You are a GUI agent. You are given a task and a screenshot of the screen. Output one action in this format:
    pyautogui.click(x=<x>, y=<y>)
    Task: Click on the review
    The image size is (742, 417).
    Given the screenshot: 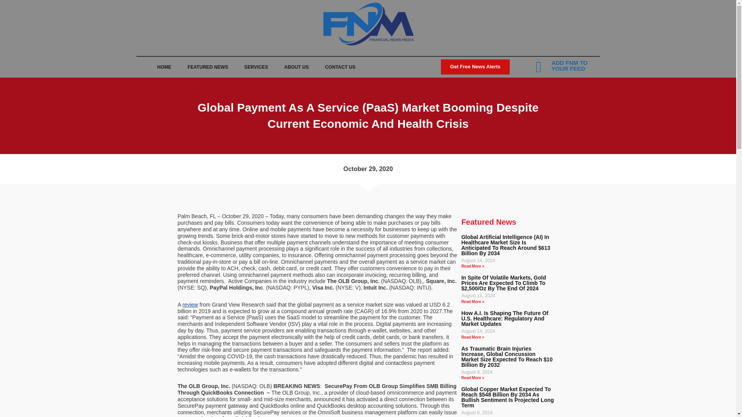 What is the action you would take?
    pyautogui.click(x=190, y=304)
    